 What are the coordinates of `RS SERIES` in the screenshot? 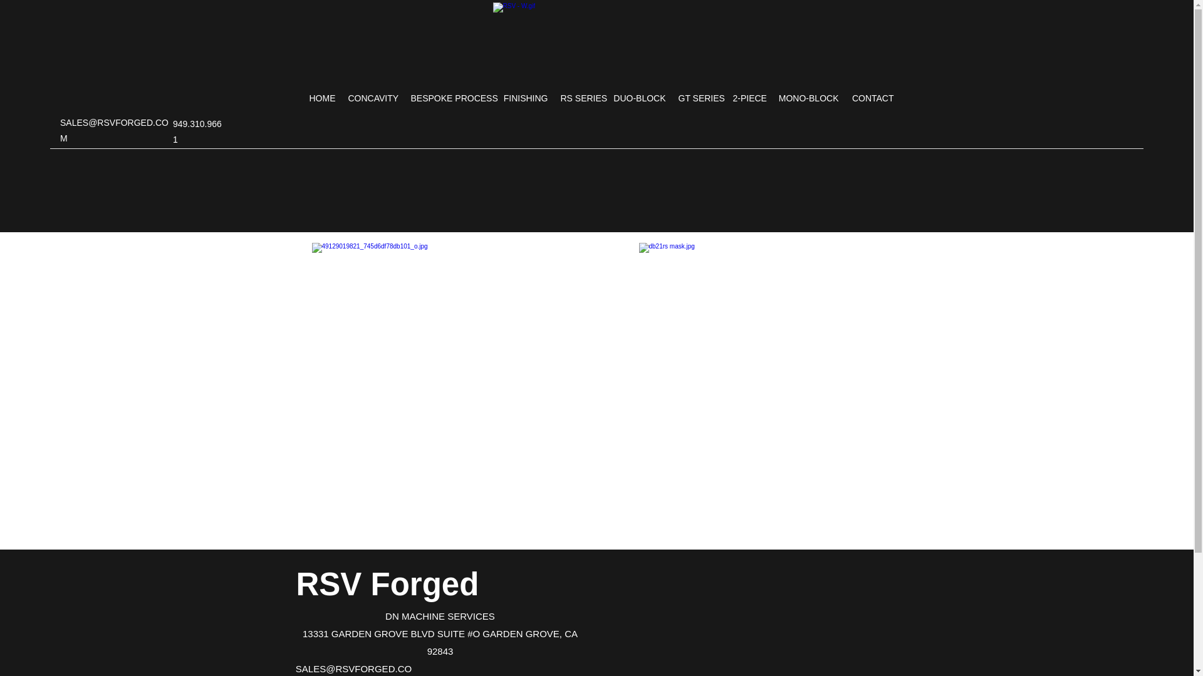 It's located at (580, 98).